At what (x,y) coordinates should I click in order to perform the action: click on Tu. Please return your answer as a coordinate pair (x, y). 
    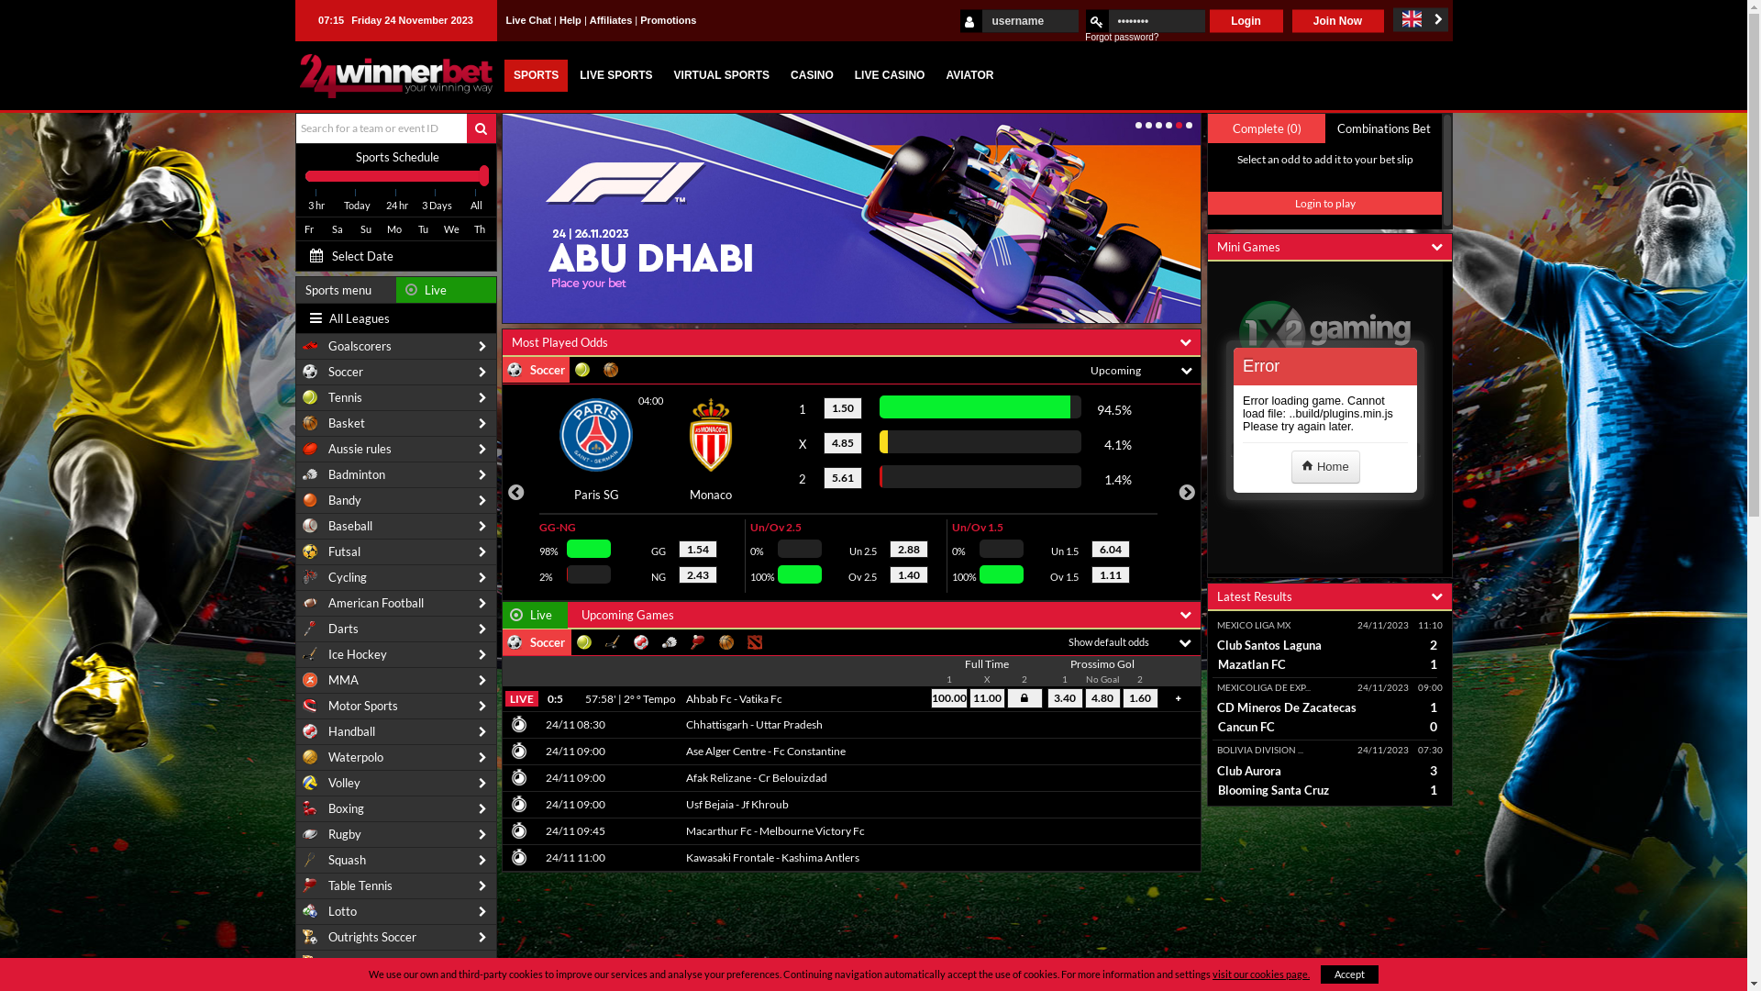
    Looking at the image, I should click on (422, 229).